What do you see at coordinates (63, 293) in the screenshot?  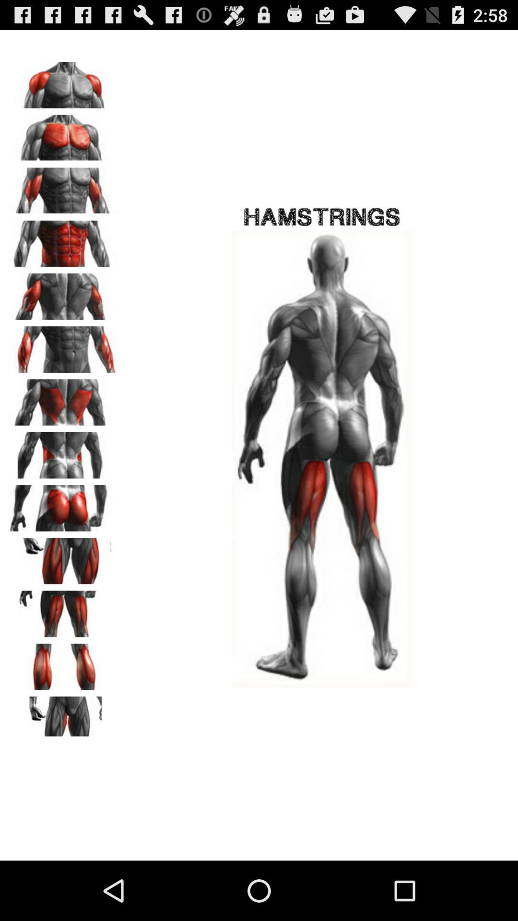 I see `see image` at bounding box center [63, 293].